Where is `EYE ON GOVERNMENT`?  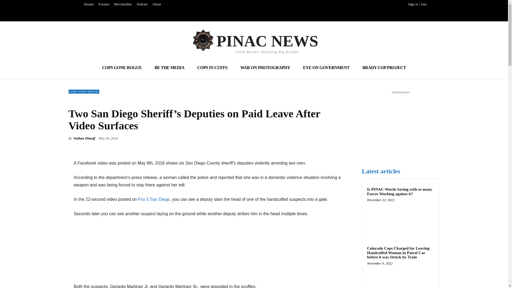 EYE ON GOVERNMENT is located at coordinates (89, 4).